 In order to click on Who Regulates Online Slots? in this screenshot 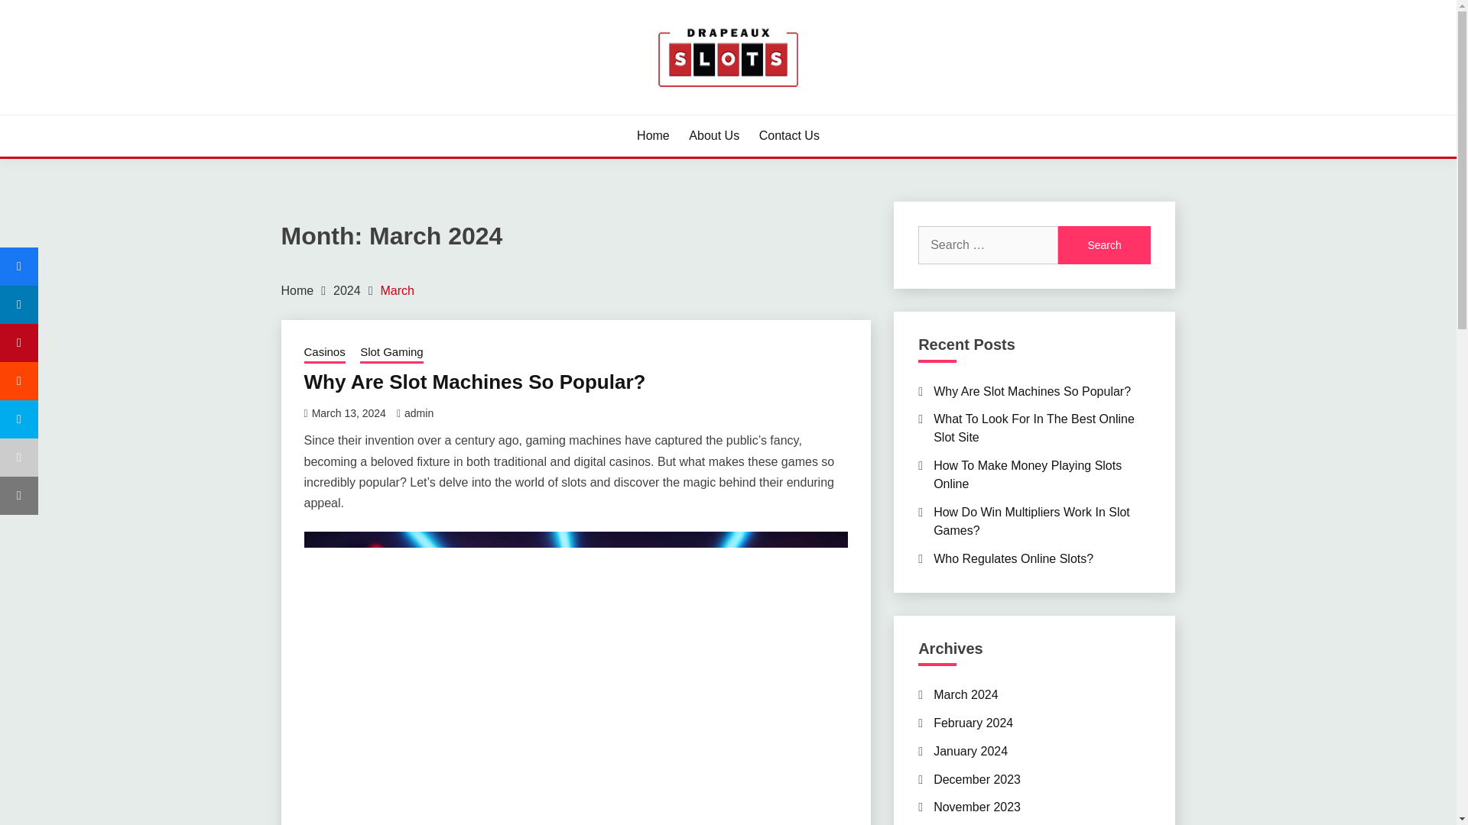, I will do `click(1014, 558)`.